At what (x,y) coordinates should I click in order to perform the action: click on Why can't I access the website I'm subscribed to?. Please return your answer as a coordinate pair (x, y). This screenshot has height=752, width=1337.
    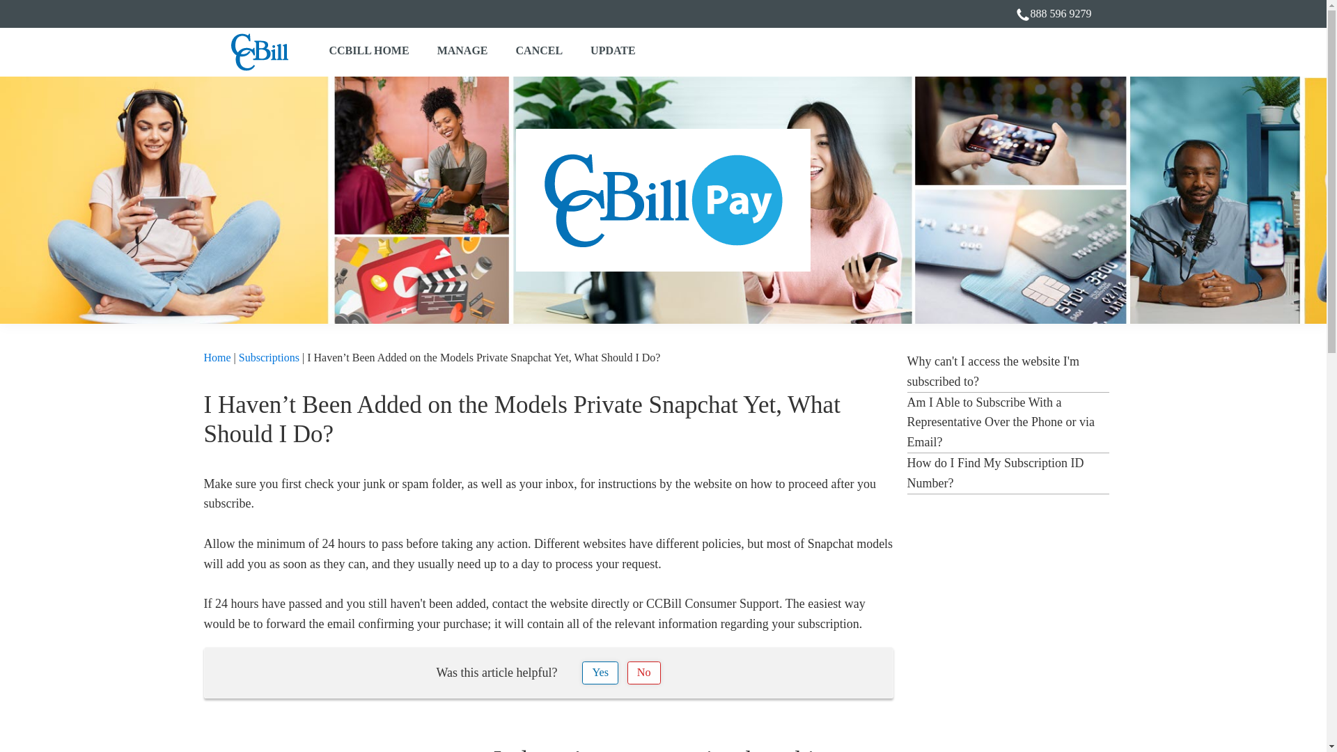
    Looking at the image, I should click on (992, 371).